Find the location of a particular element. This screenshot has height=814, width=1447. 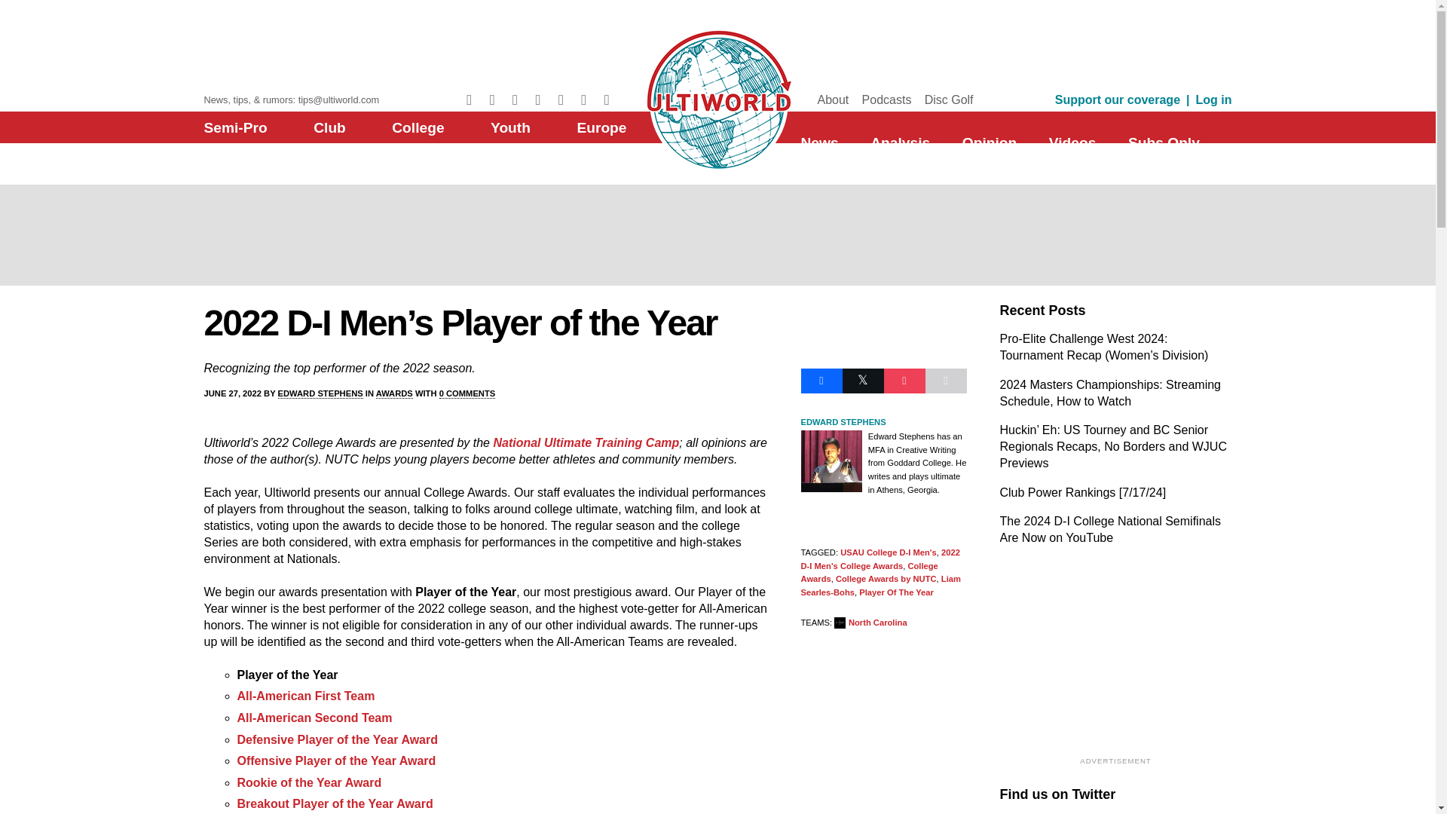

View all posts by Edward Stephens is located at coordinates (320, 393).